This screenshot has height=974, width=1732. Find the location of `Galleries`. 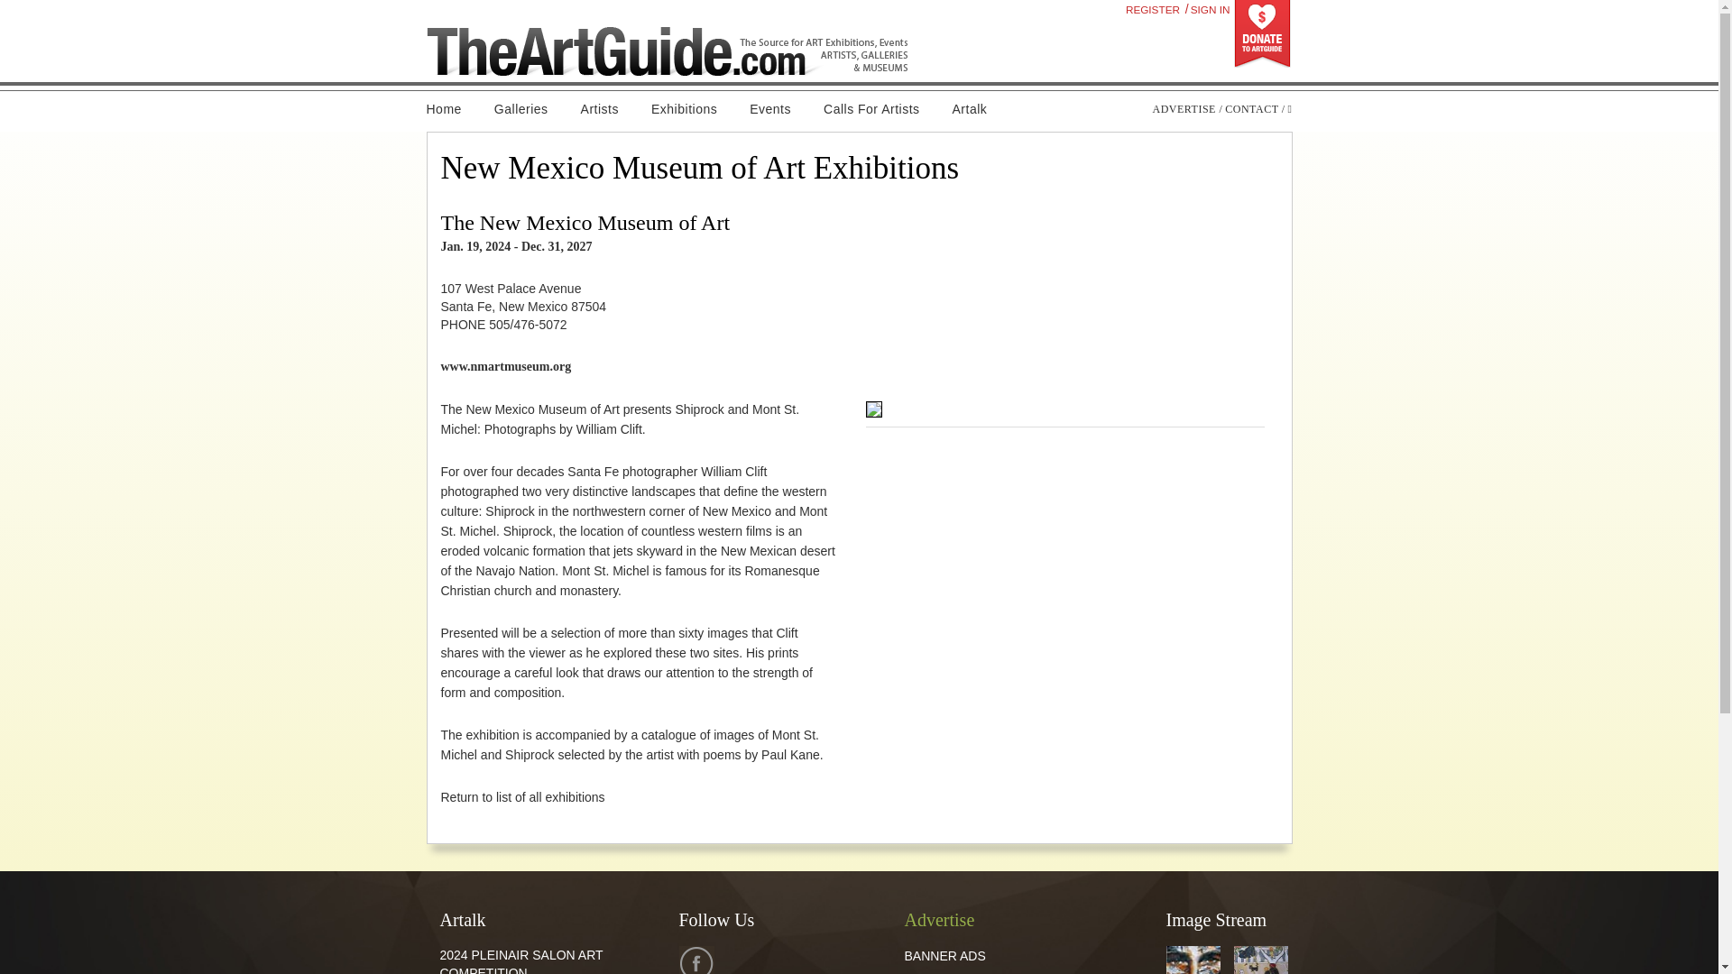

Galleries is located at coordinates (521, 109).